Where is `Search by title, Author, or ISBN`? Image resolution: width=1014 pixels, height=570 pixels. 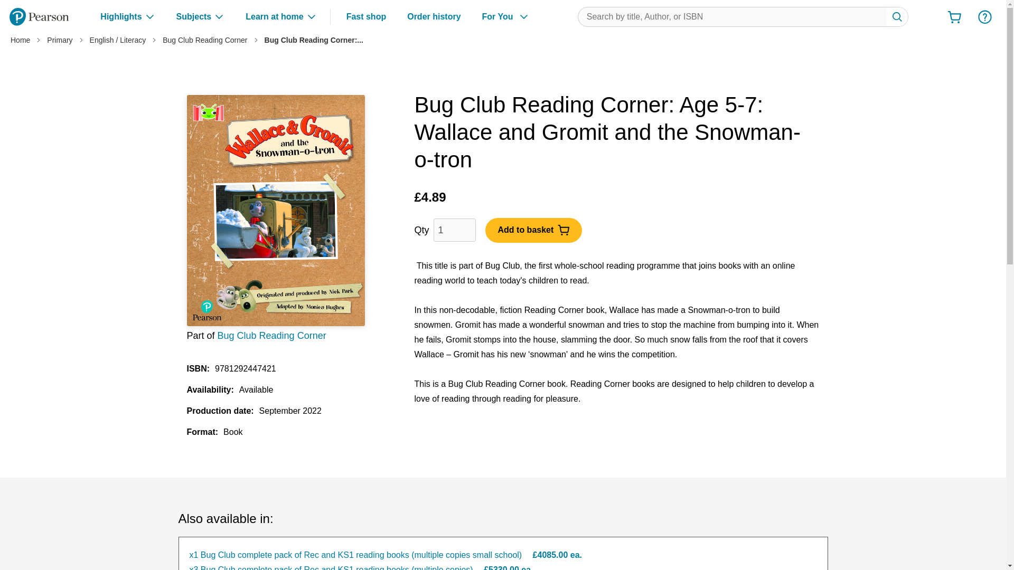 Search by title, Author, or ISBN is located at coordinates (897, 17).